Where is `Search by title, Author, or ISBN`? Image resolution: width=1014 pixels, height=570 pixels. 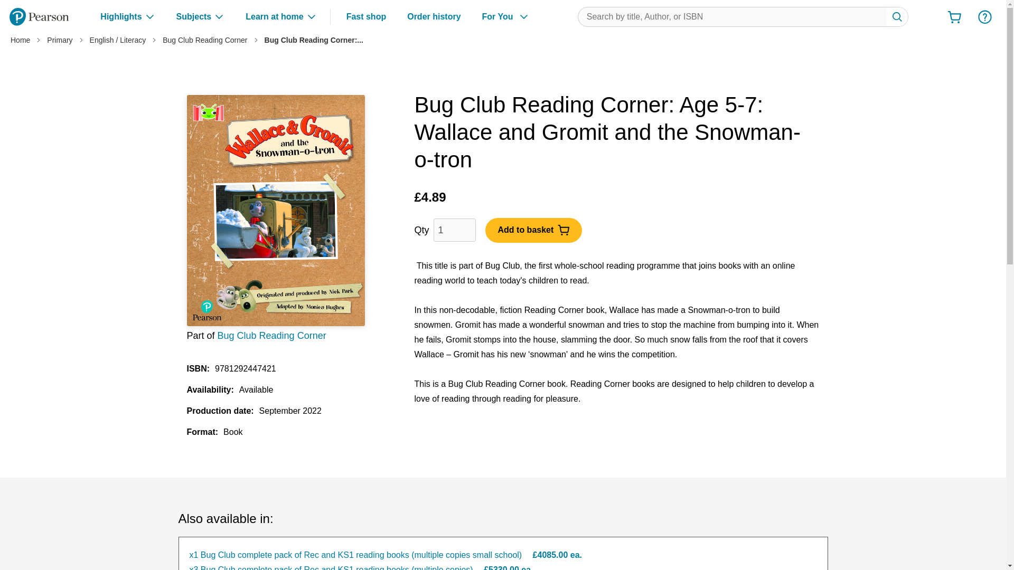 Search by title, Author, or ISBN is located at coordinates (897, 17).